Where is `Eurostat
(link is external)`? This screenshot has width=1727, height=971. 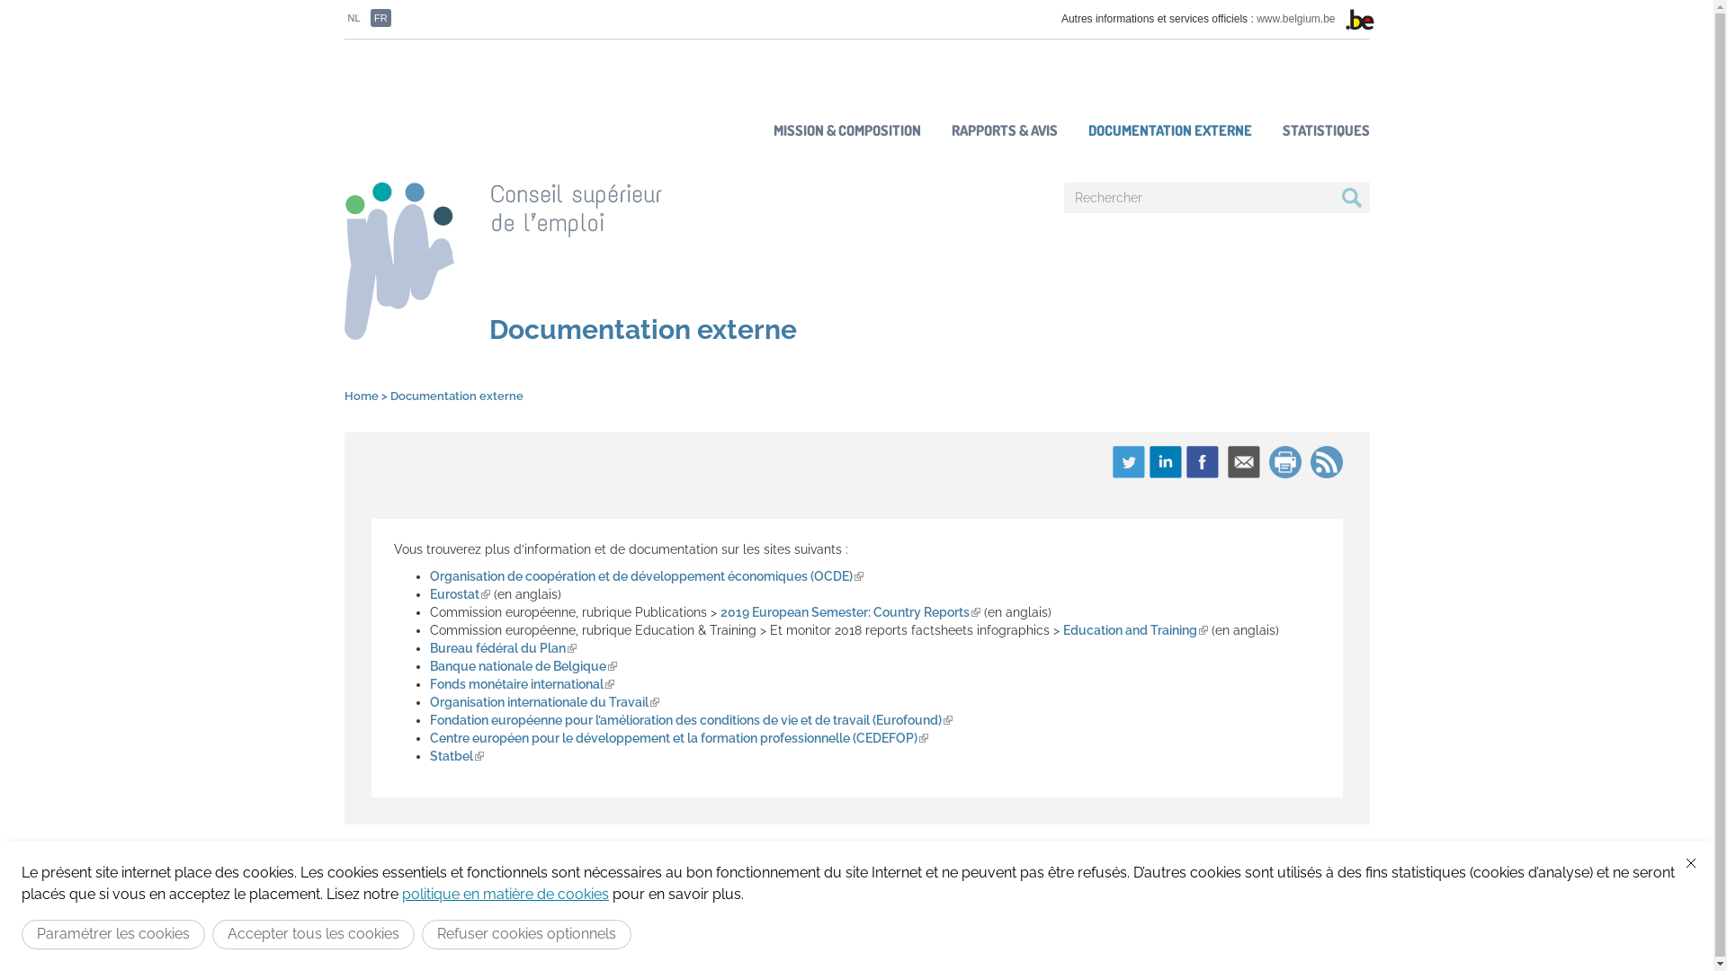 Eurostat
(link is external) is located at coordinates (461, 594).